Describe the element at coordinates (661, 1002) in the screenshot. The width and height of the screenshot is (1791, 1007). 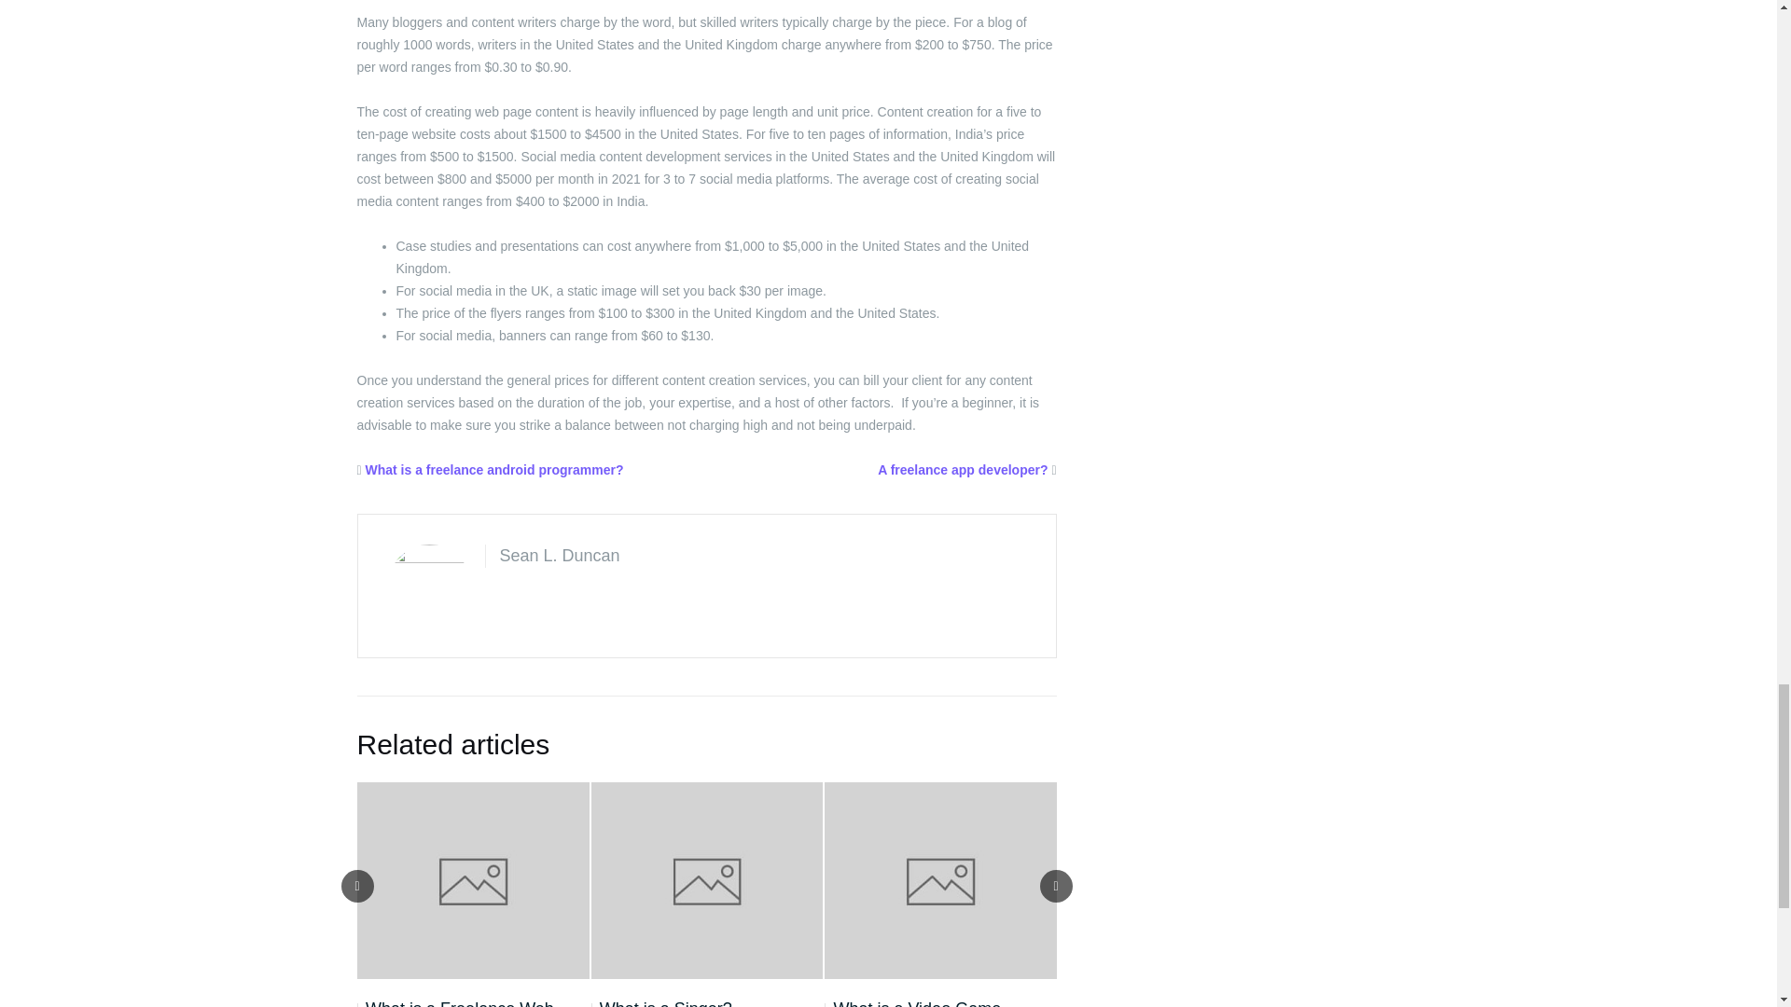
I see `What is a Singer?` at that location.